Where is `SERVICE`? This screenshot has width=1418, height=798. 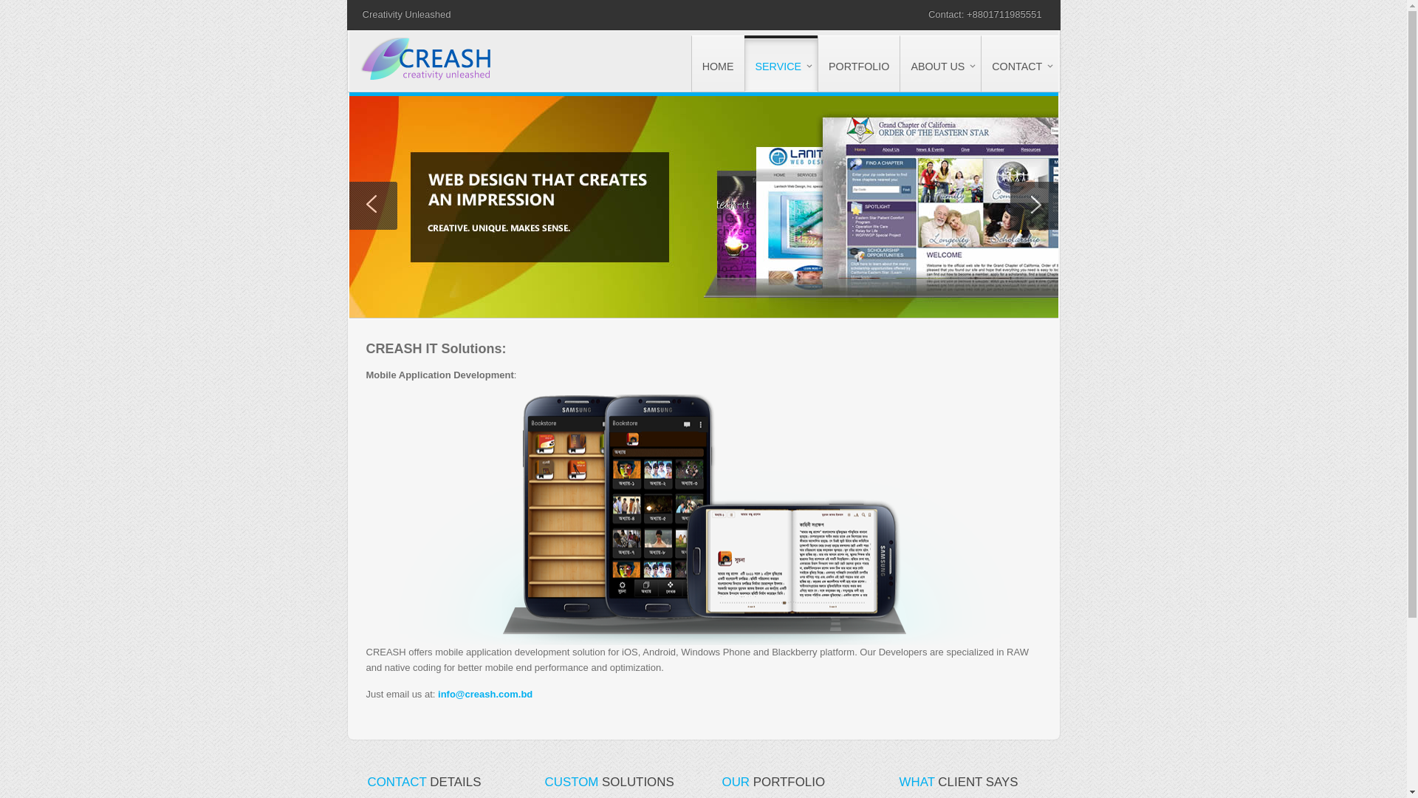 SERVICE is located at coordinates (781, 65).